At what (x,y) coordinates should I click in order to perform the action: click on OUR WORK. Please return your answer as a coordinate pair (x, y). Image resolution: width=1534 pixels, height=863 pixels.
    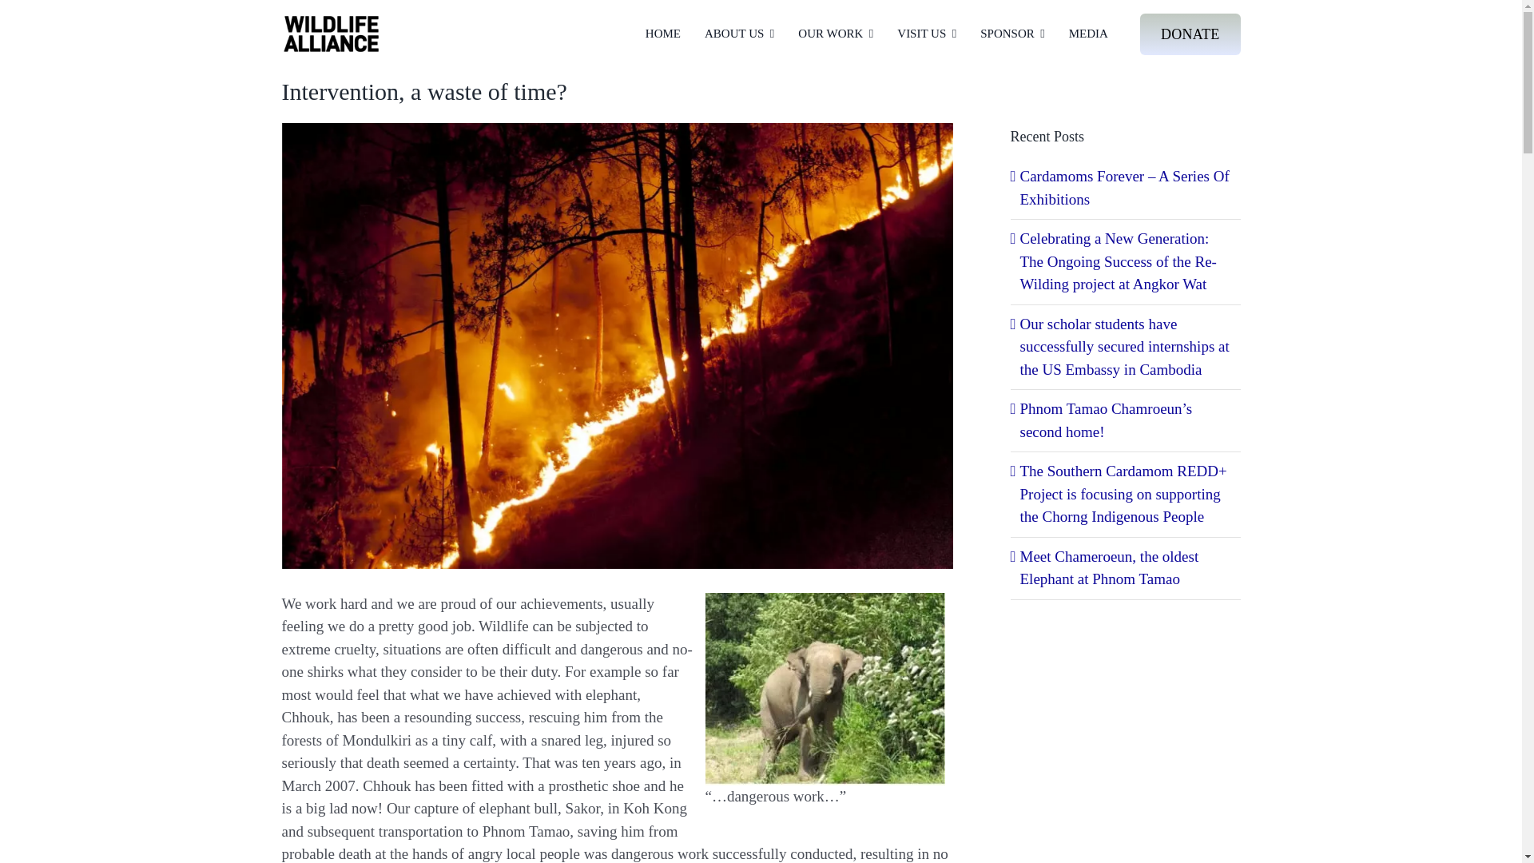
    Looking at the image, I should click on (835, 34).